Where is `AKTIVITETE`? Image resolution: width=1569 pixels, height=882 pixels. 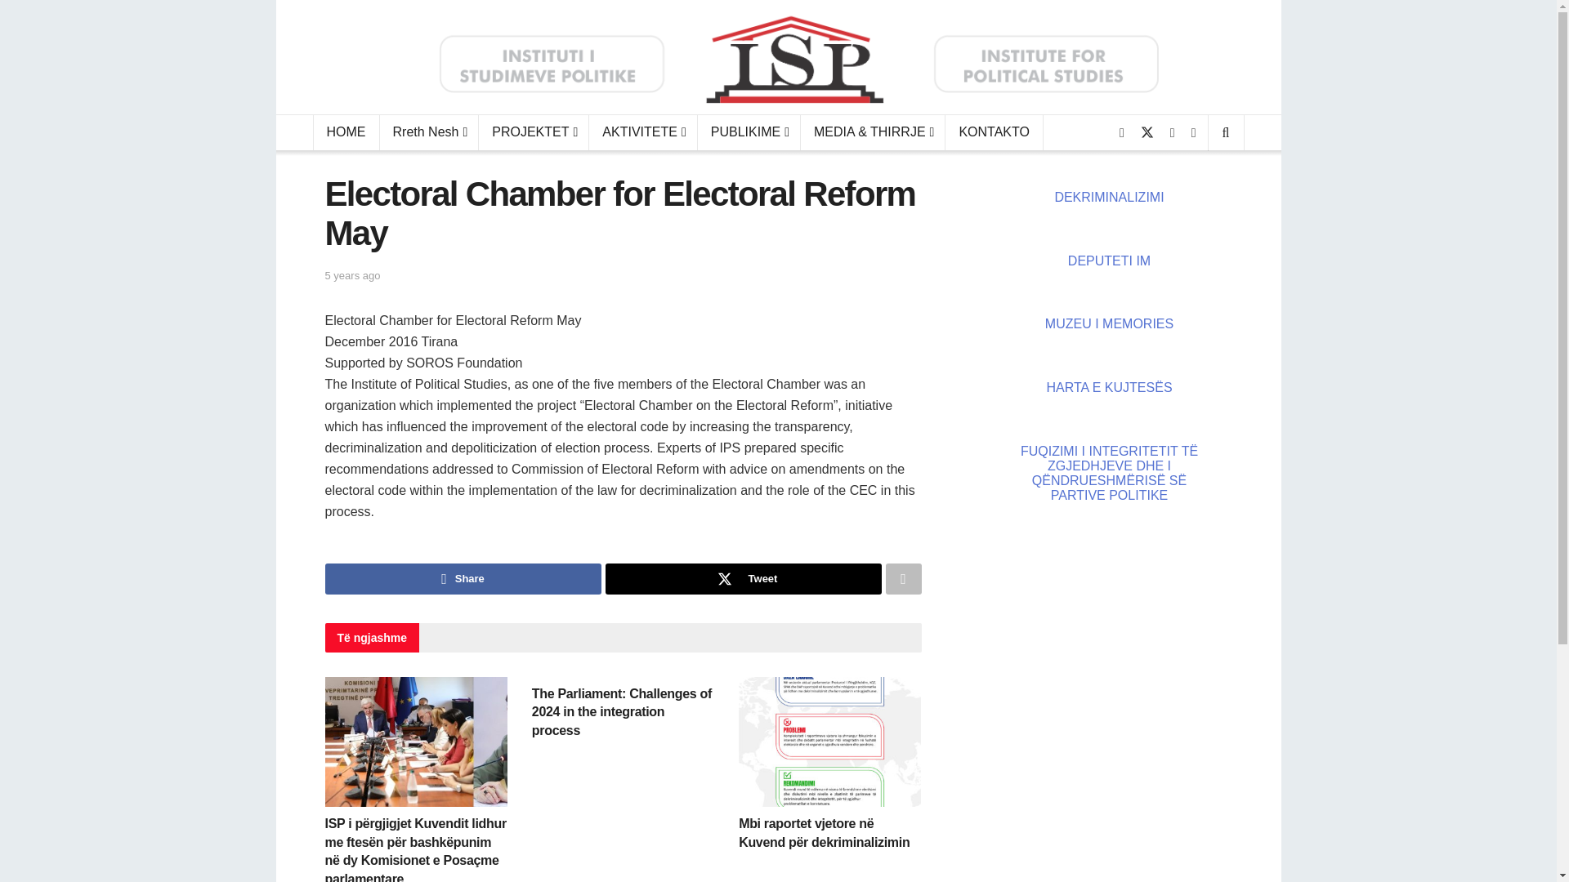
AKTIVITETE is located at coordinates (642, 132).